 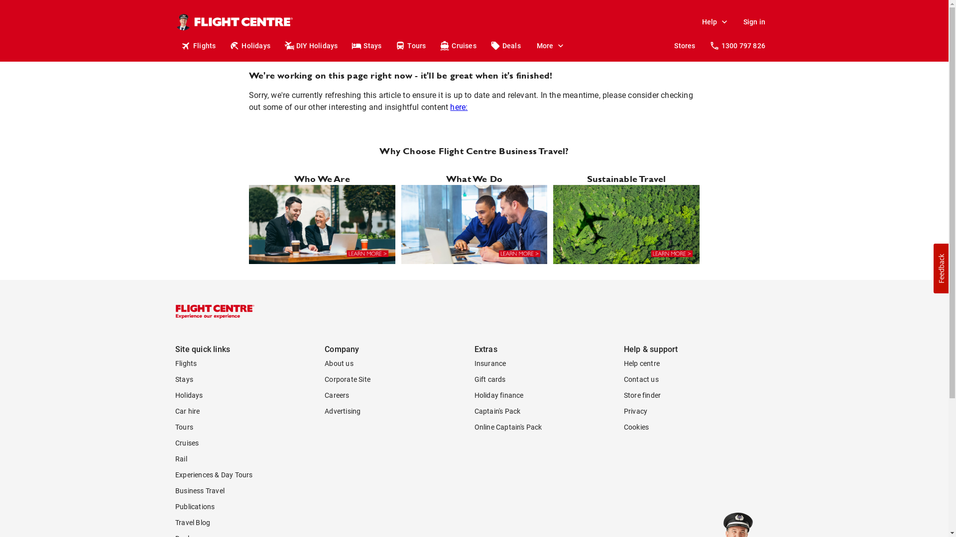 I want to click on Careers, so click(x=399, y=395).